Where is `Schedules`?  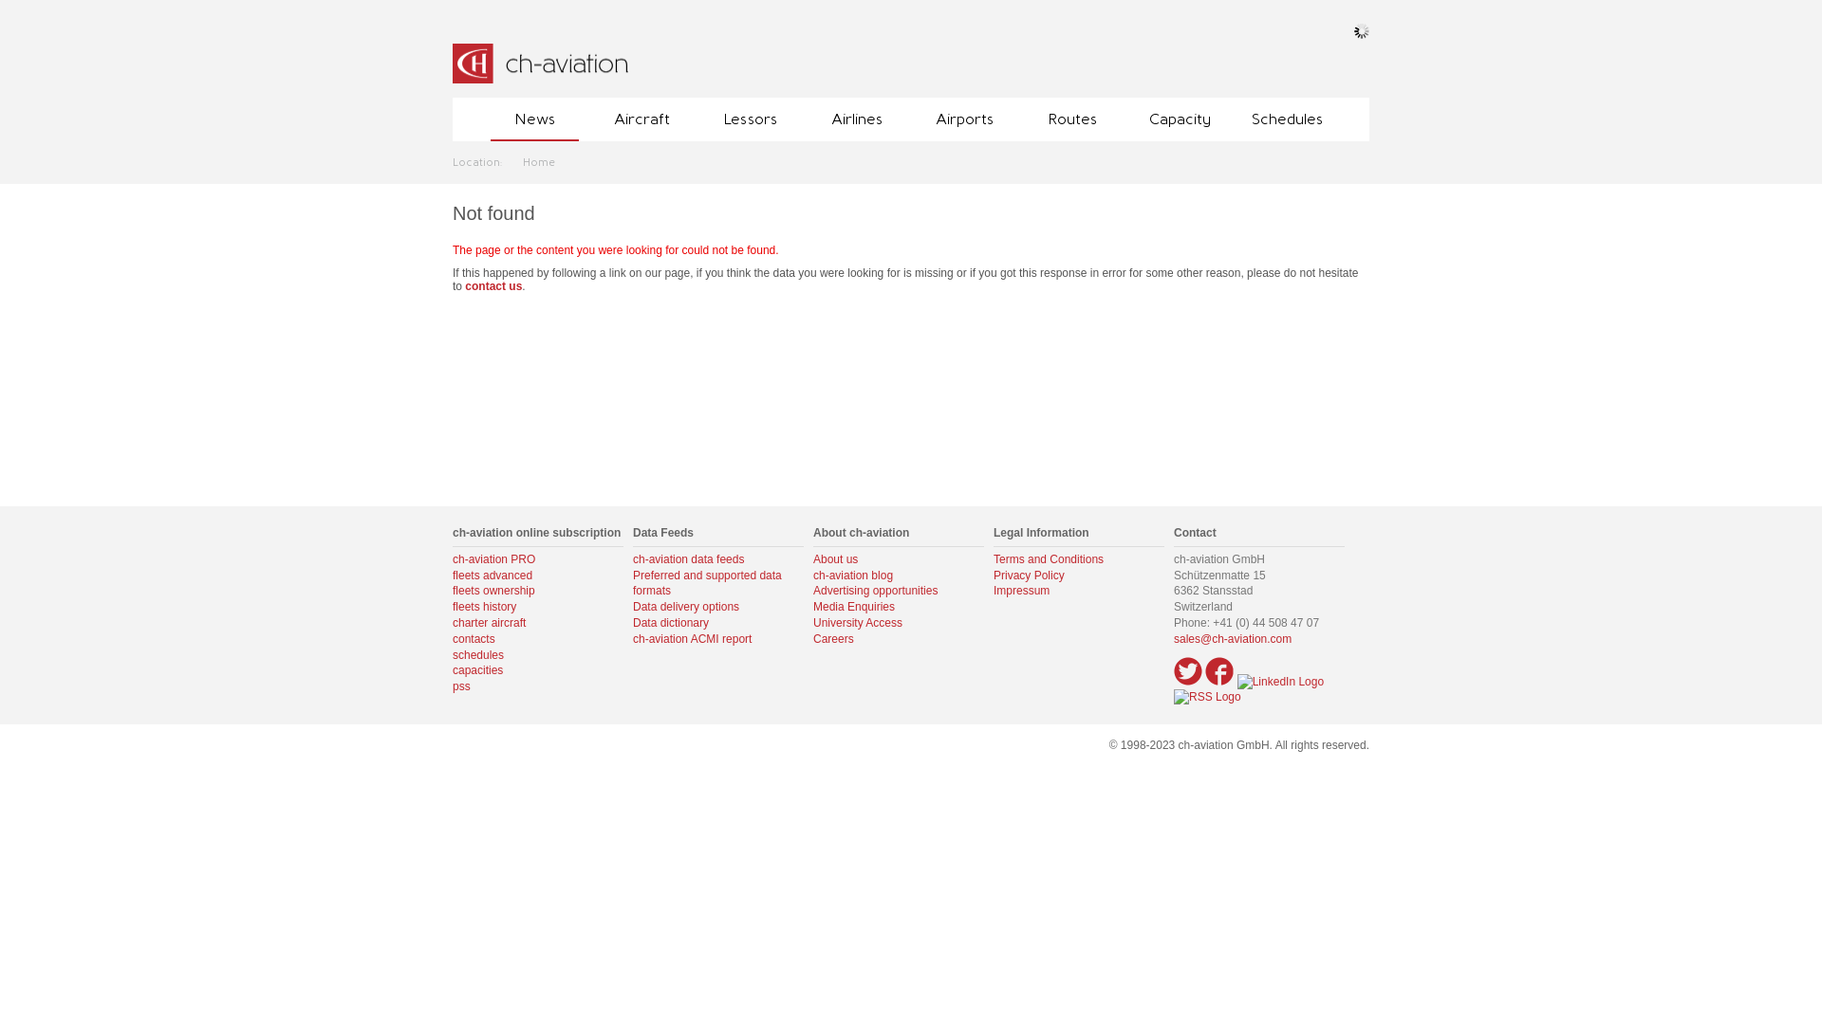
Schedules is located at coordinates (1287, 119).